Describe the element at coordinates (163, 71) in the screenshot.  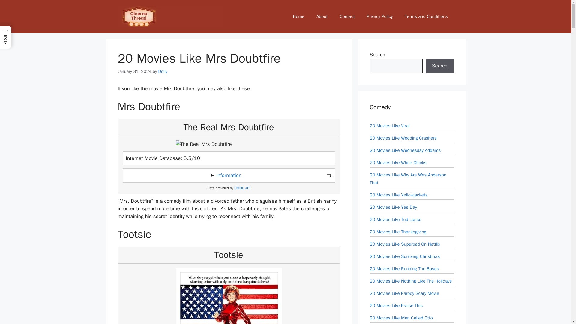
I see `View all posts by Dolly` at that location.